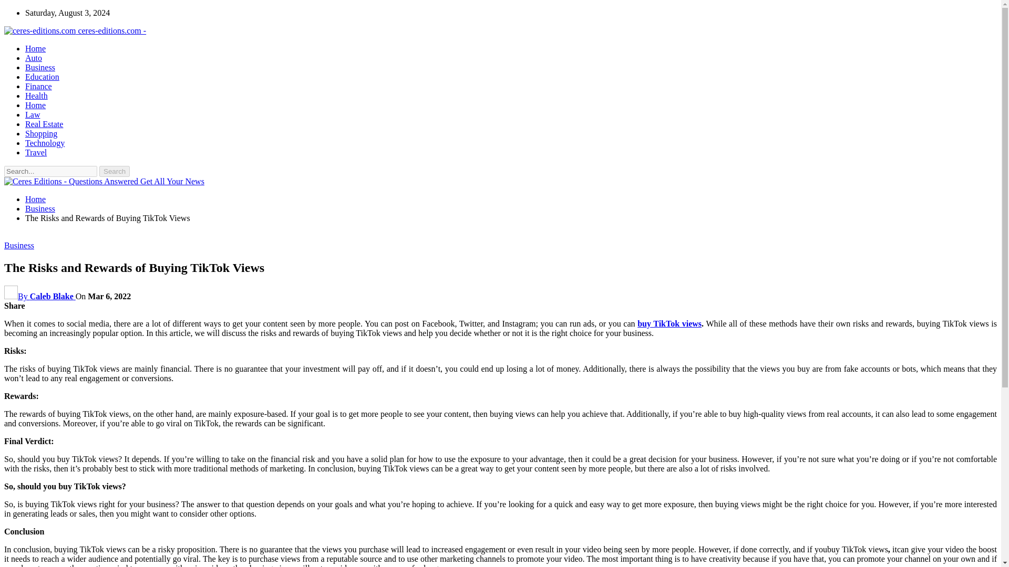 This screenshot has width=1009, height=567. I want to click on Business, so click(19, 246).